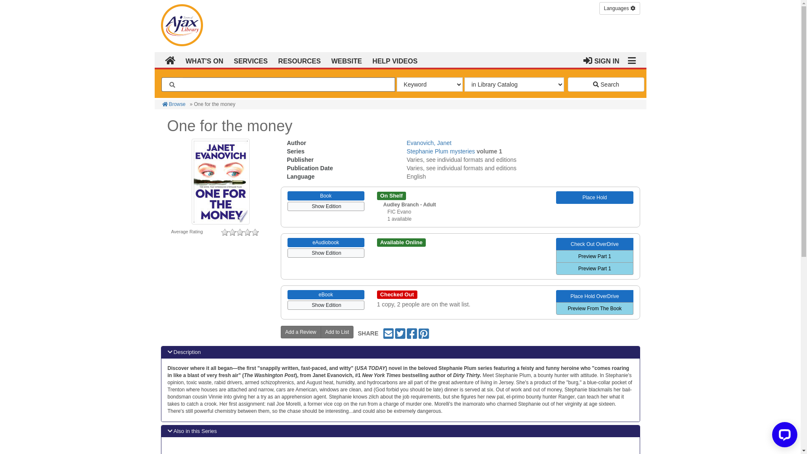 The height and width of the screenshot is (454, 807). What do you see at coordinates (601, 60) in the screenshot?
I see `SIGN IN` at bounding box center [601, 60].